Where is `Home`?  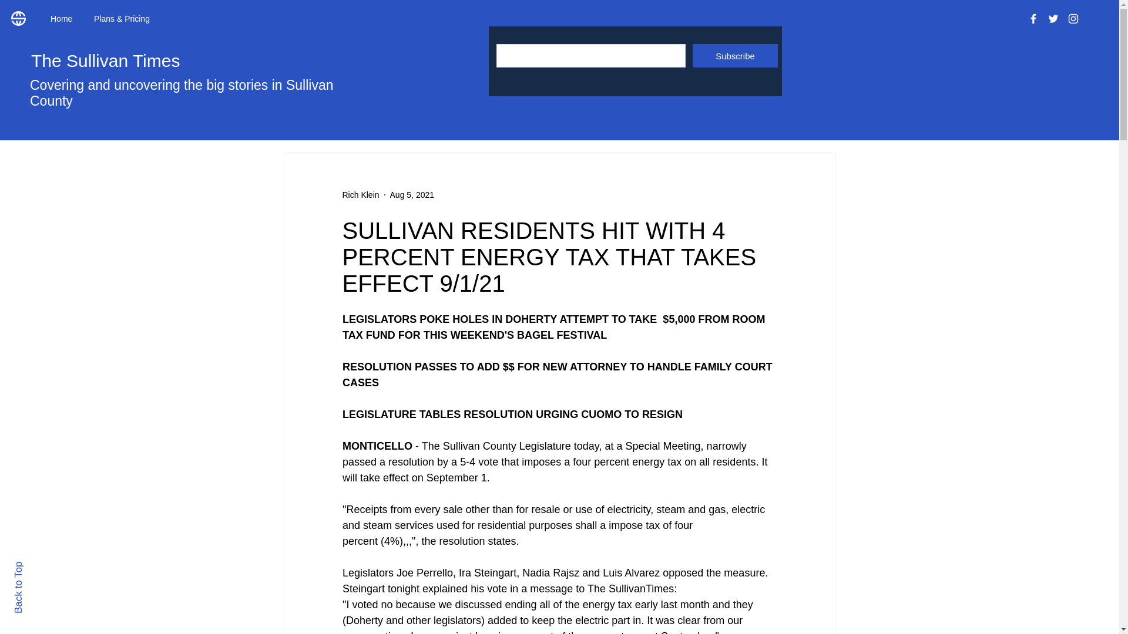 Home is located at coordinates (63, 19).